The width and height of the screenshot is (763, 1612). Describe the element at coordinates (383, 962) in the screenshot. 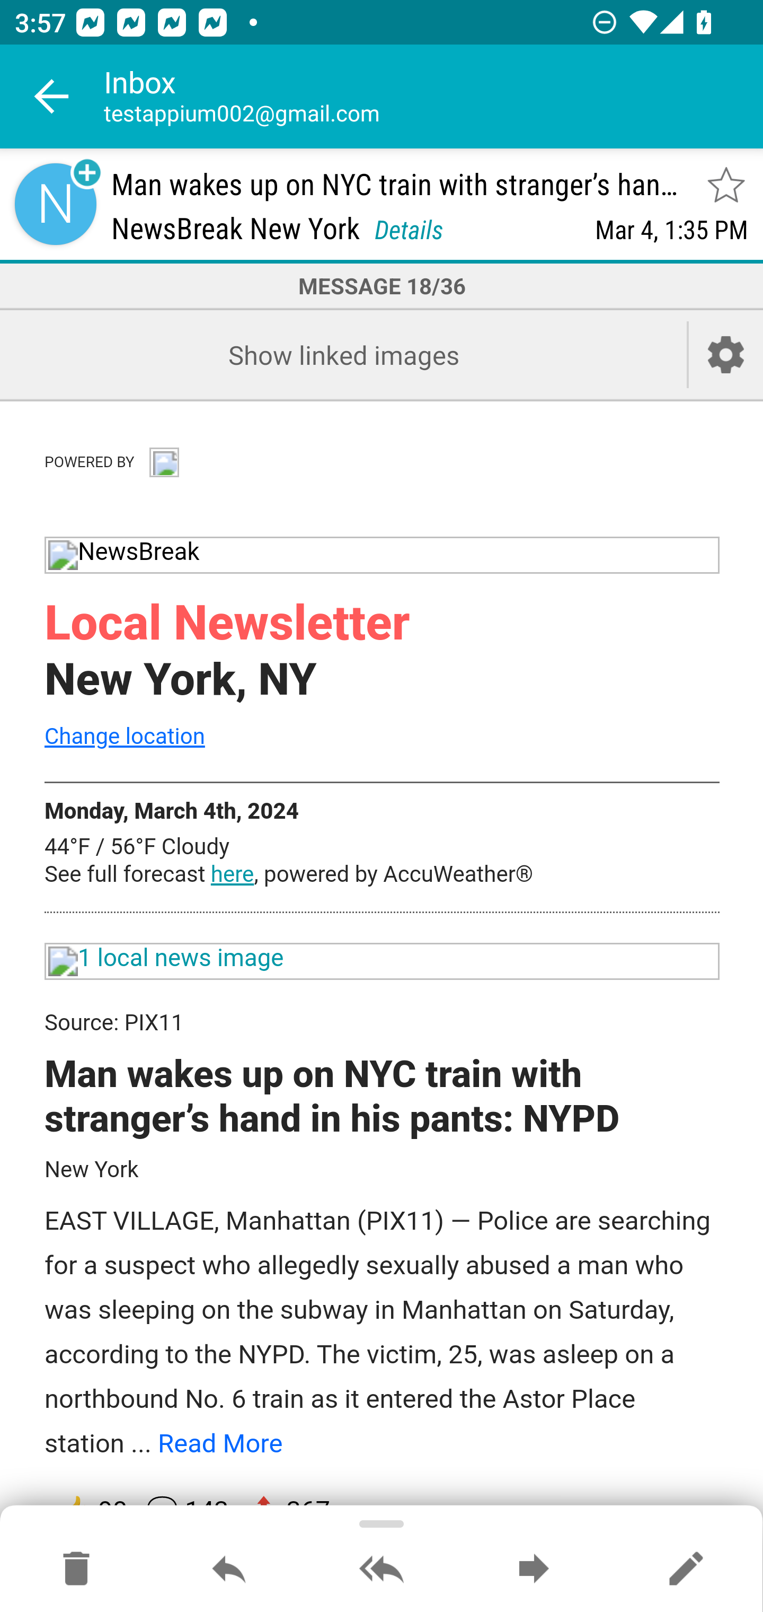

I see `1 local news image` at that location.